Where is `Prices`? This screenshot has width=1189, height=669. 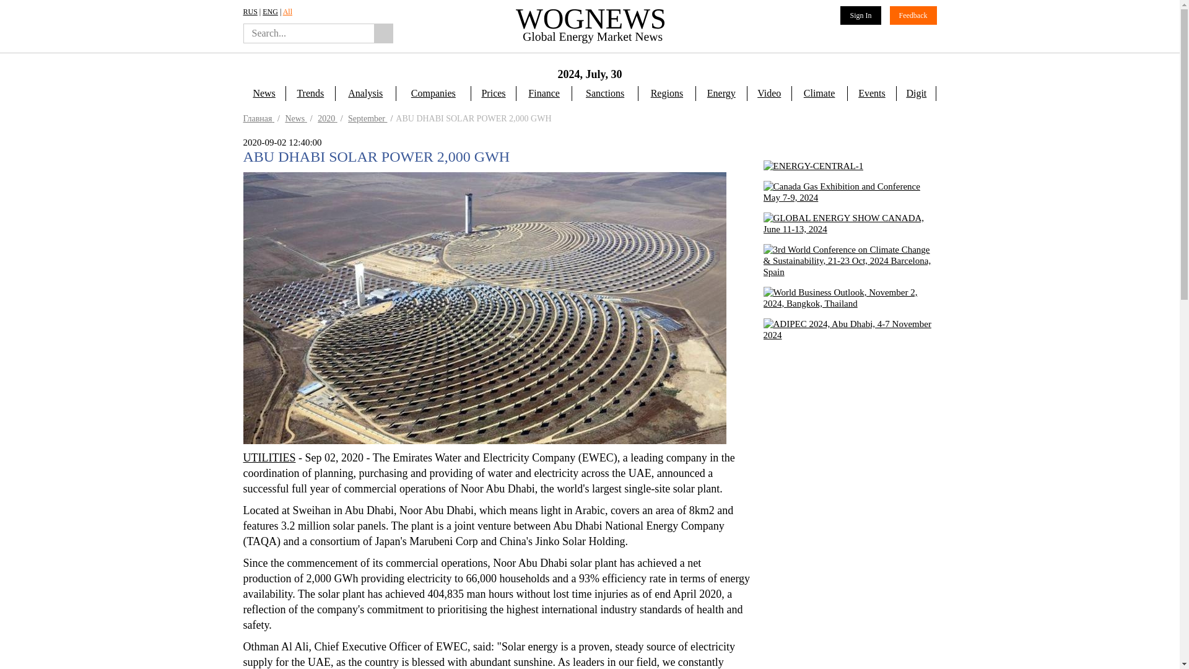 Prices is located at coordinates (493, 94).